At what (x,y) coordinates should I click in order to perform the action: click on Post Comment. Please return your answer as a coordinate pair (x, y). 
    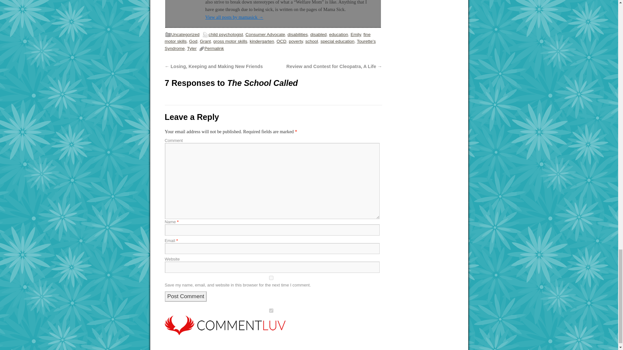
    Looking at the image, I should click on (186, 296).